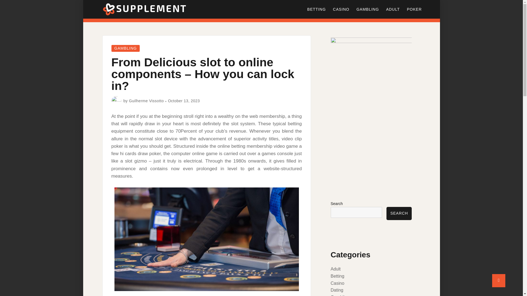 Image resolution: width=527 pixels, height=296 pixels. Describe the element at coordinates (393, 9) in the screenshot. I see `ADULT` at that location.